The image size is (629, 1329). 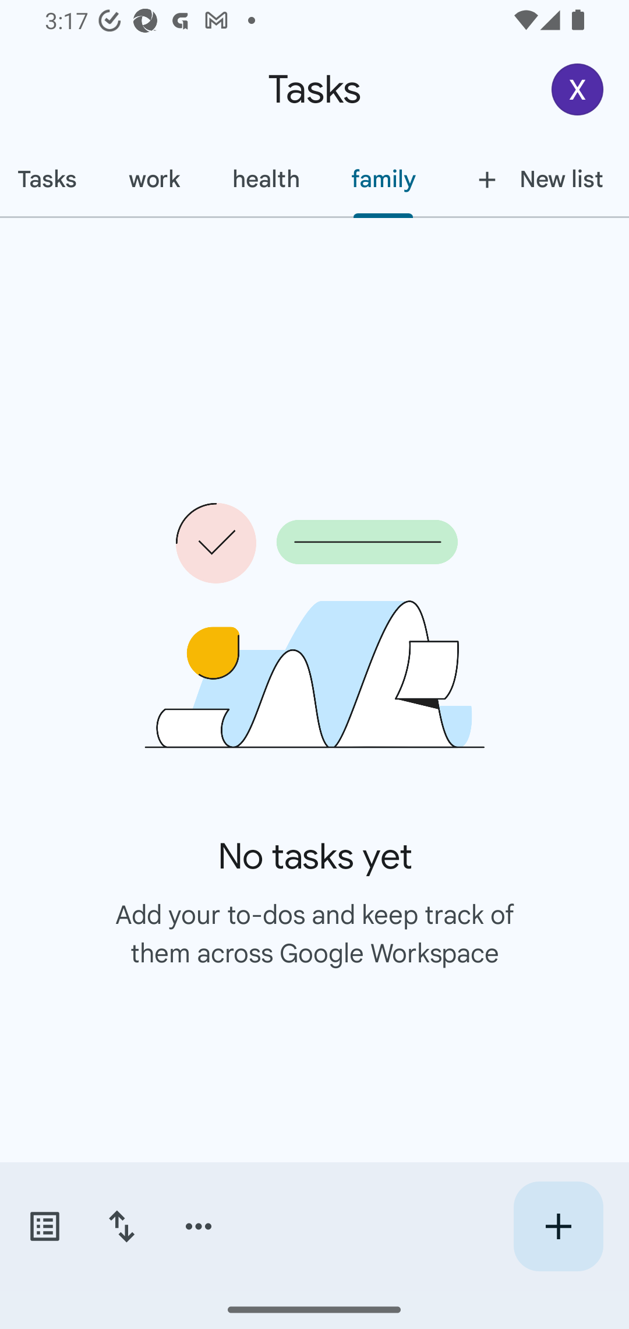 What do you see at coordinates (199, 1226) in the screenshot?
I see `More options` at bounding box center [199, 1226].